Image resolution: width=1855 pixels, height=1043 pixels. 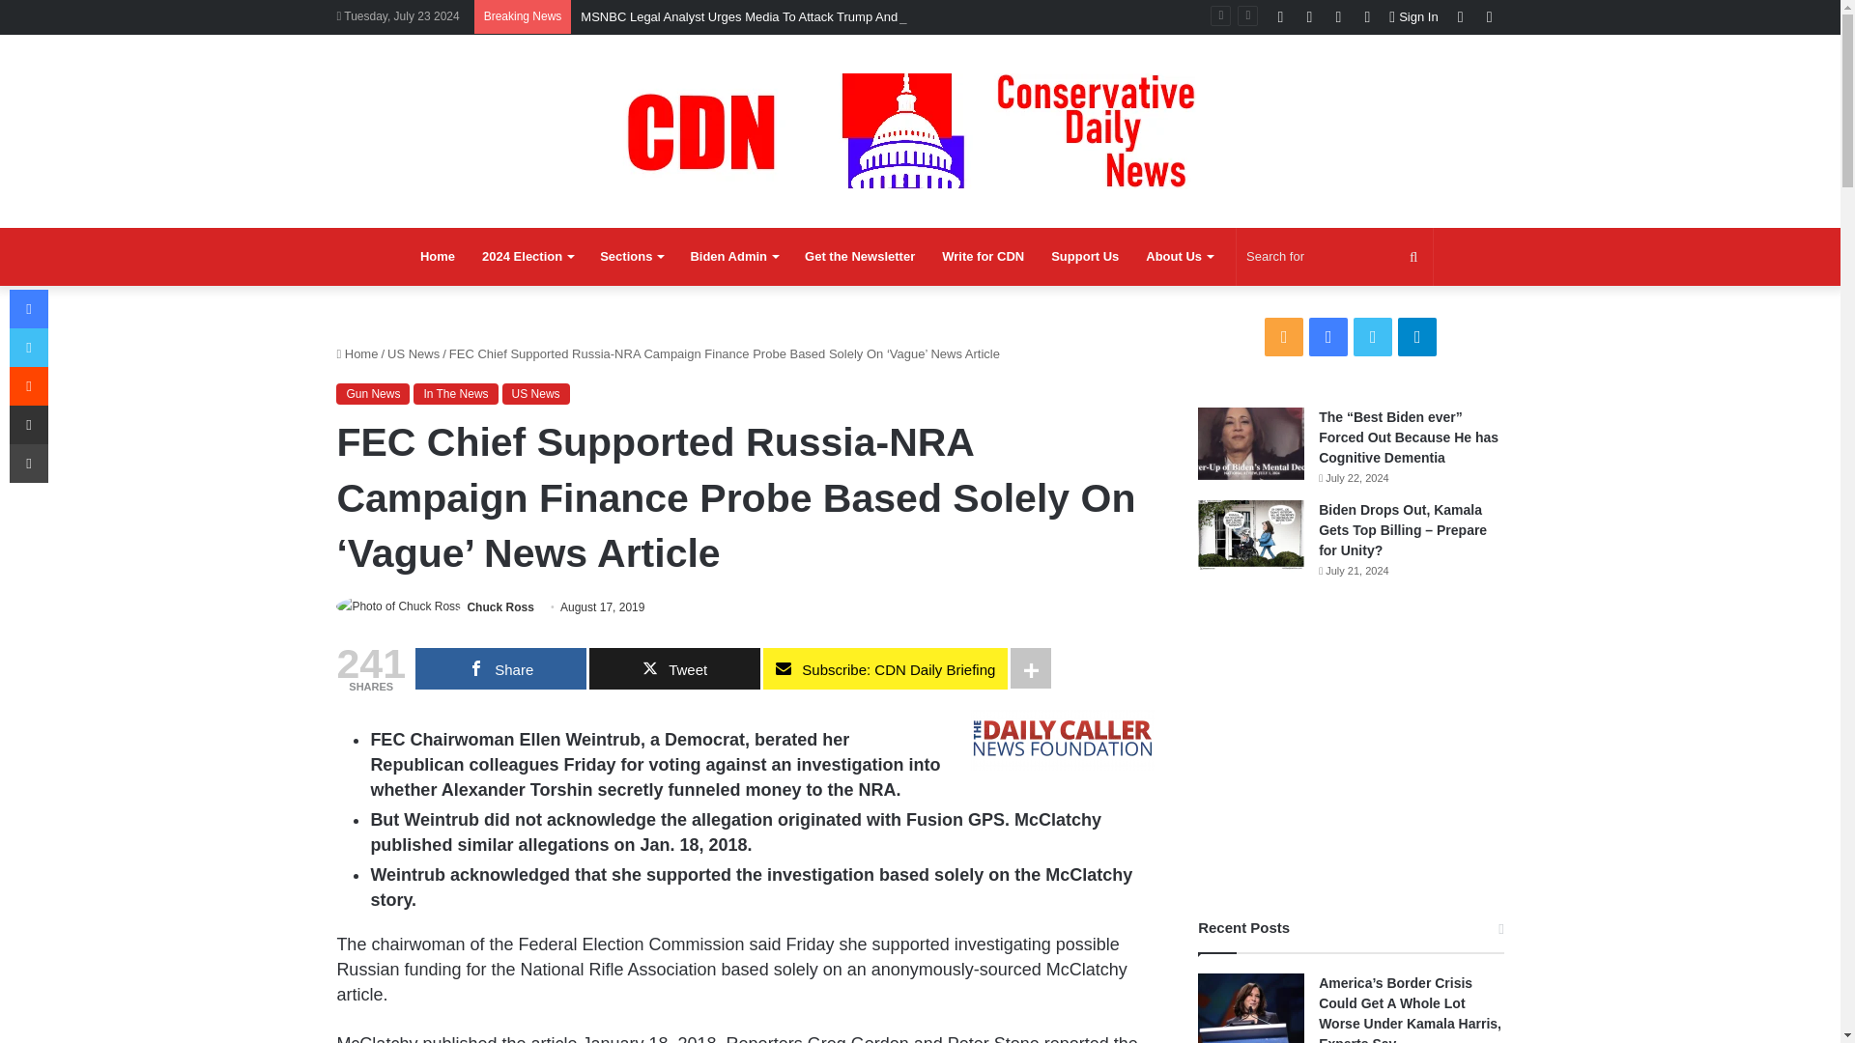 I want to click on About Us, so click(x=1179, y=257).